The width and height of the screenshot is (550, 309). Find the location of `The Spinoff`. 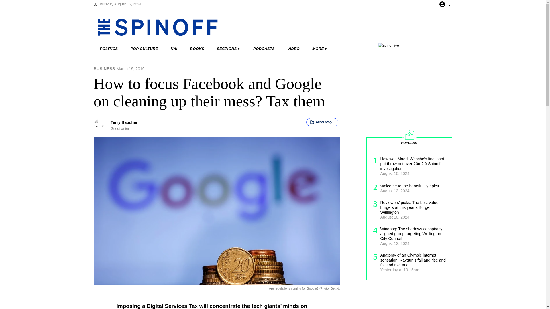

The Spinoff is located at coordinates (254, 27).